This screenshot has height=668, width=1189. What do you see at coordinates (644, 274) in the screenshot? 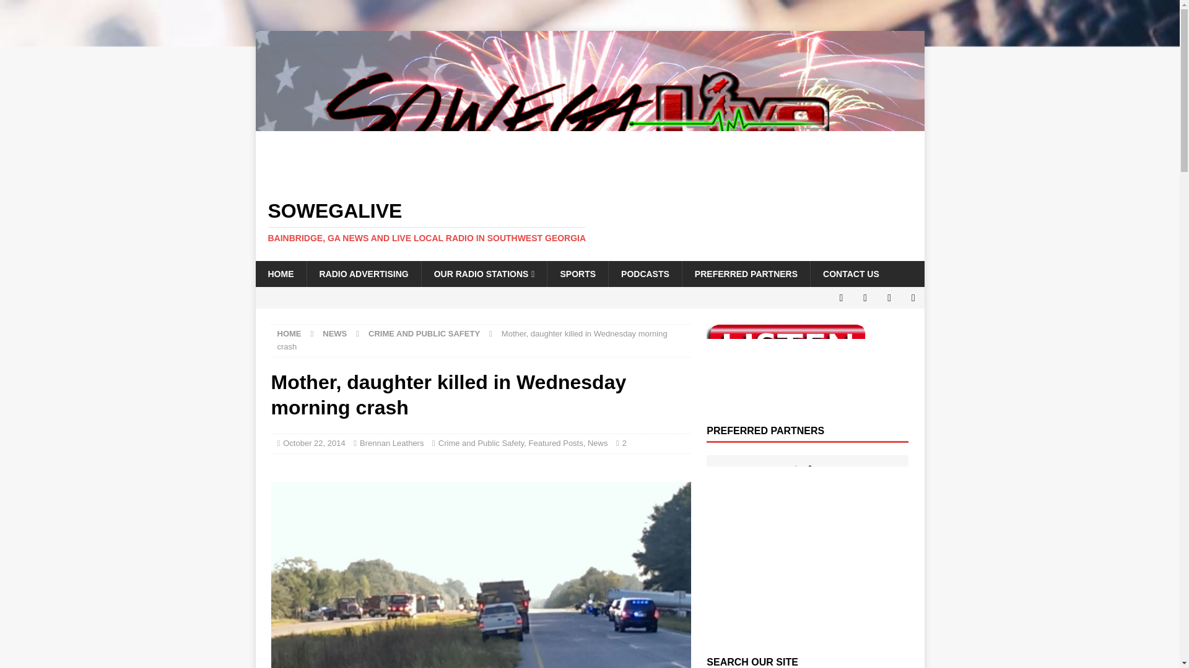
I see `PODCASTS` at bounding box center [644, 274].